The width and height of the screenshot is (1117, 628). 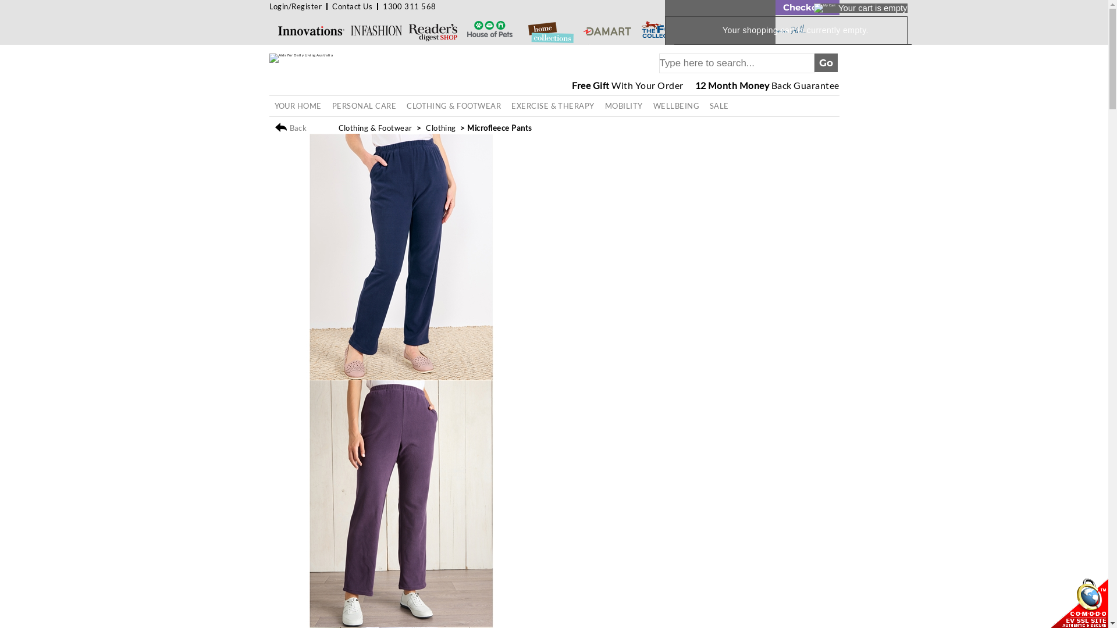 What do you see at coordinates (296, 6) in the screenshot?
I see `Login/Register` at bounding box center [296, 6].